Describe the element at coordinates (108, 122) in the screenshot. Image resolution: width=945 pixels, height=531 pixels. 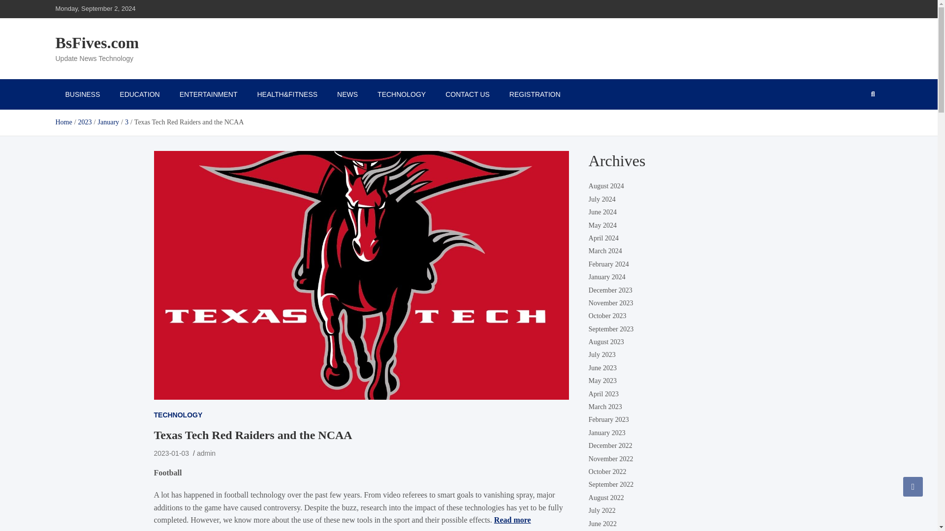
I see `January` at that location.